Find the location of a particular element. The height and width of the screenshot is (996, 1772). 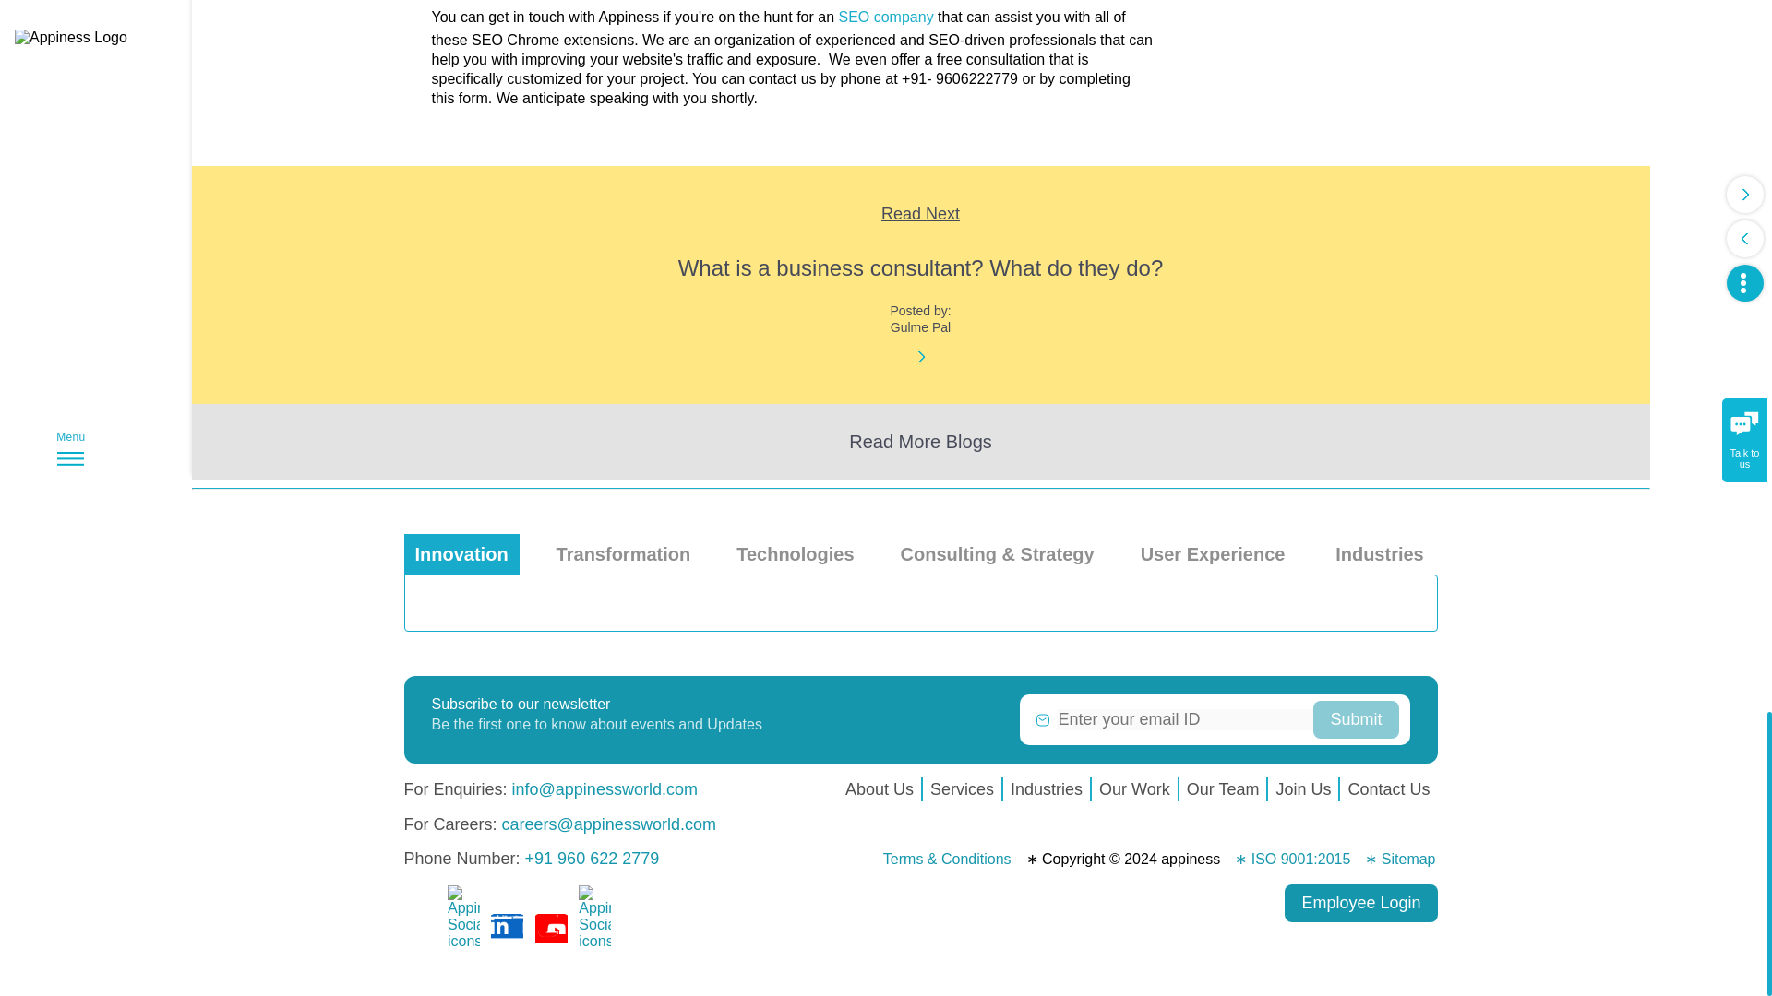

Our Team is located at coordinates (1223, 789).